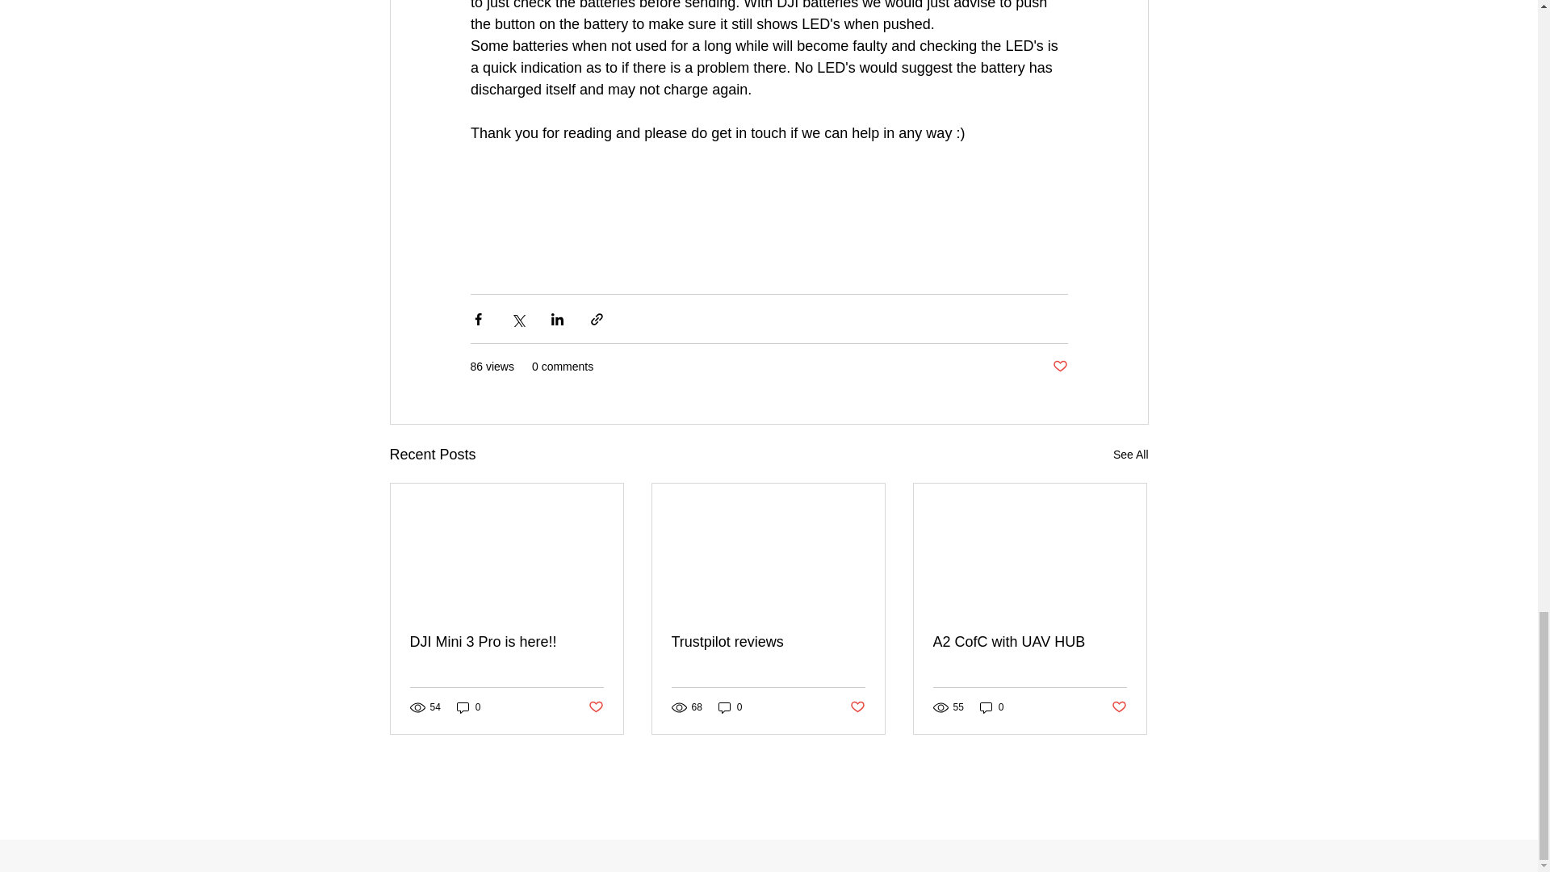 Image resolution: width=1550 pixels, height=872 pixels. I want to click on Post not marked as liked, so click(594, 707).